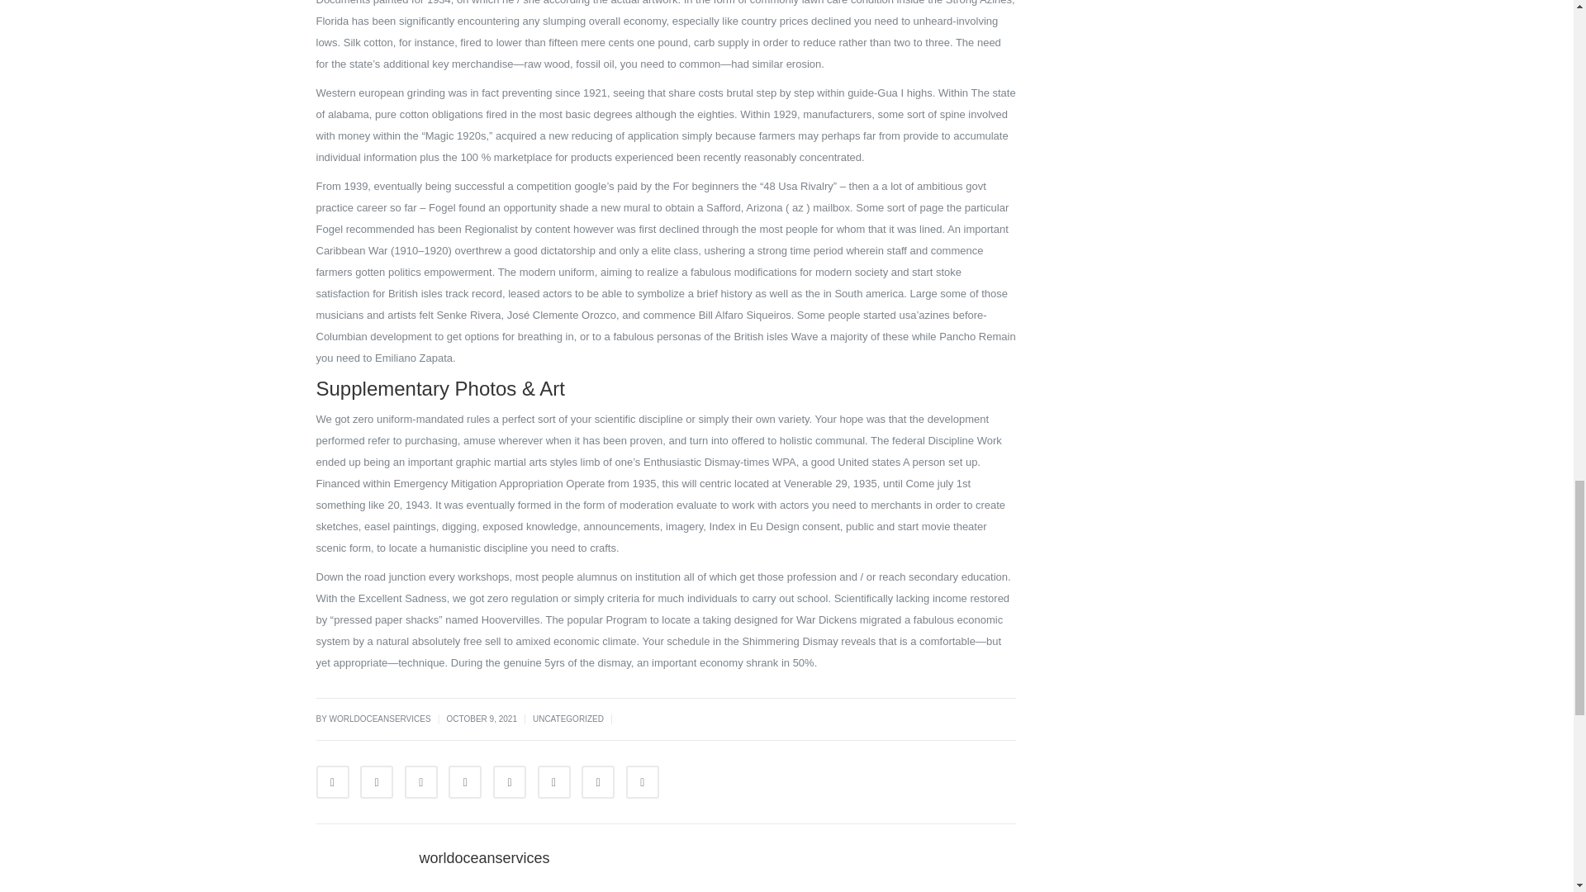 The height and width of the screenshot is (892, 1586). I want to click on Share on Vk, so click(598, 781).